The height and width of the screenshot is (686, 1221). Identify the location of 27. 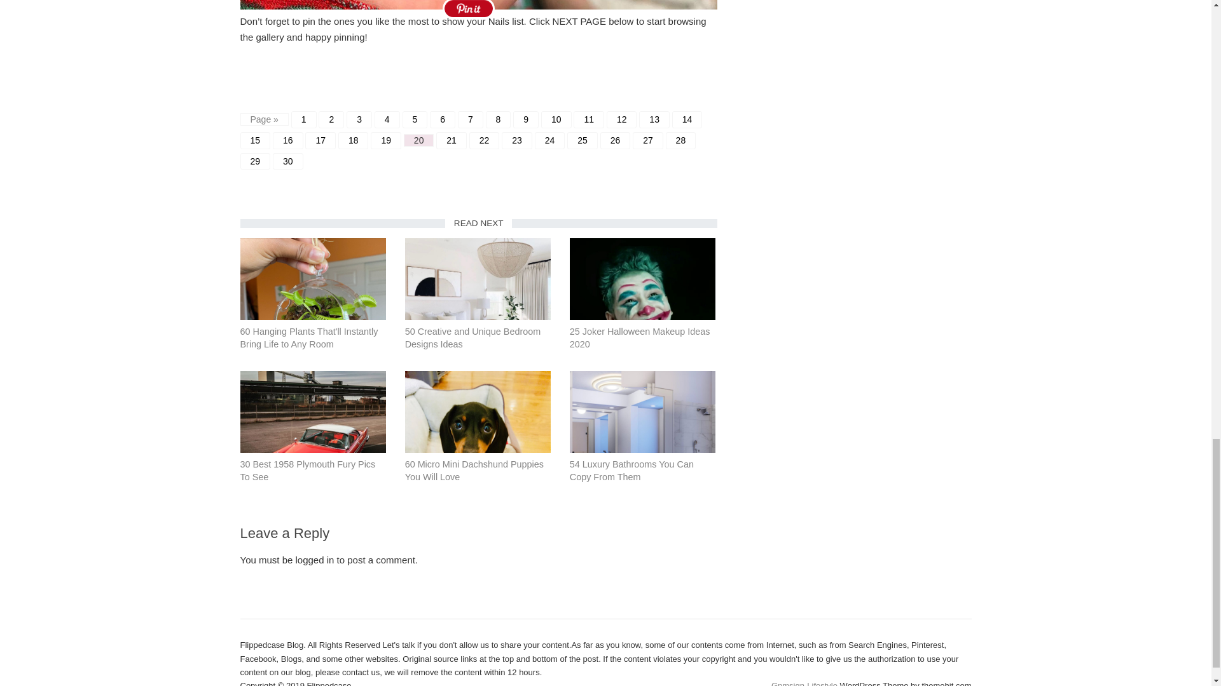
(647, 141).